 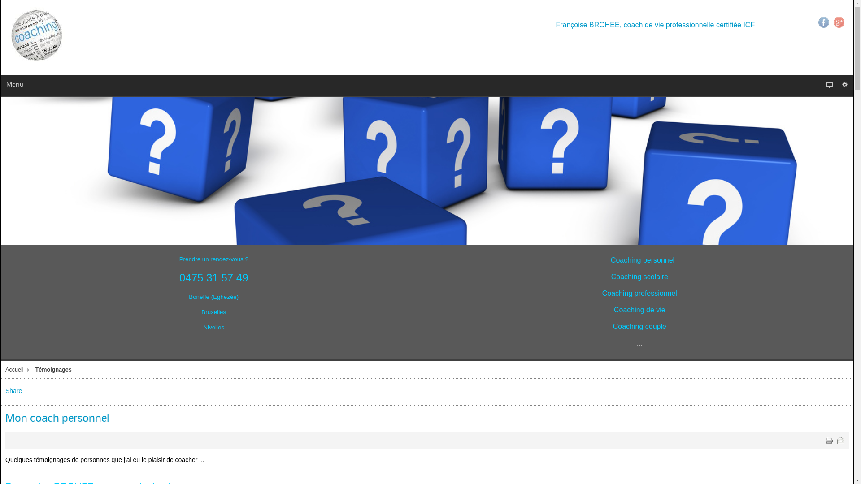 I want to click on Google+, so click(x=839, y=22).